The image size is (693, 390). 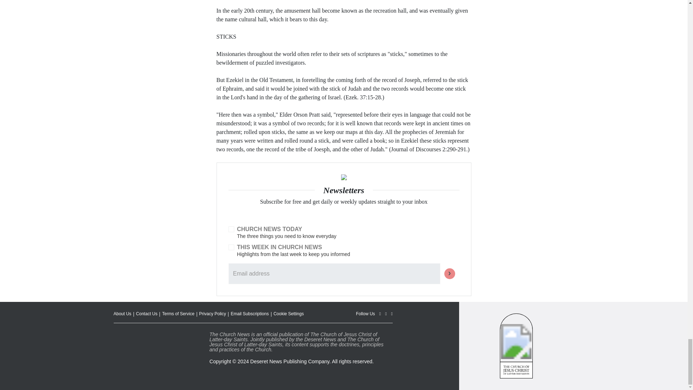 I want to click on About Us, so click(x=122, y=313).